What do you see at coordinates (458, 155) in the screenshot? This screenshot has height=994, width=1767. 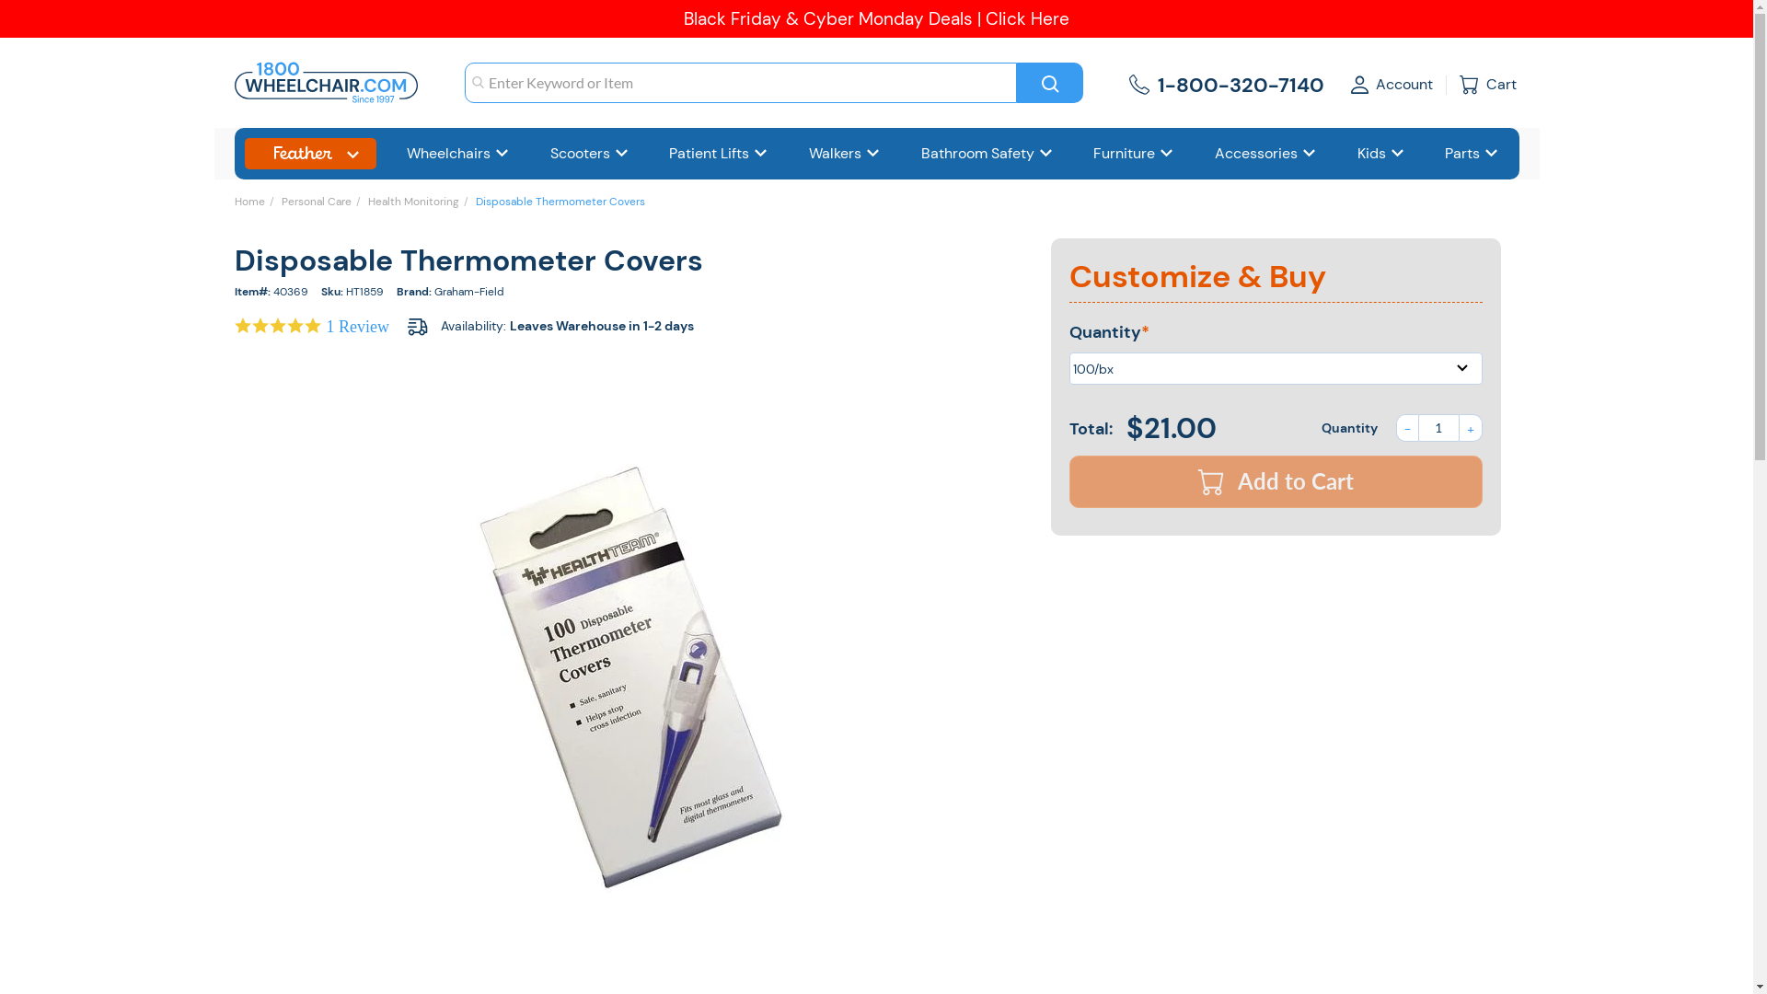 I see `Wheelchairs` at bounding box center [458, 155].